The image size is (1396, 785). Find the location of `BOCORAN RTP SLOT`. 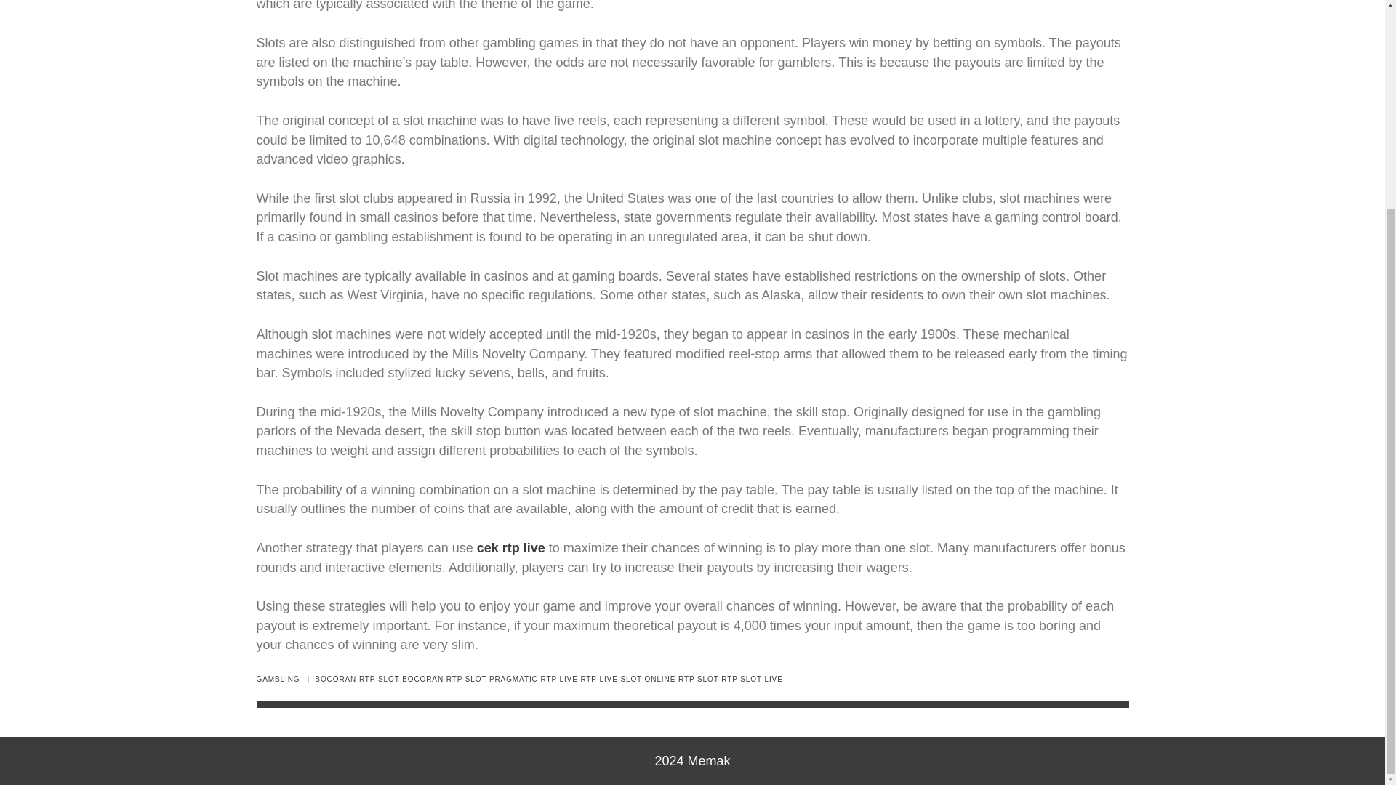

BOCORAN RTP SLOT is located at coordinates (357, 679).